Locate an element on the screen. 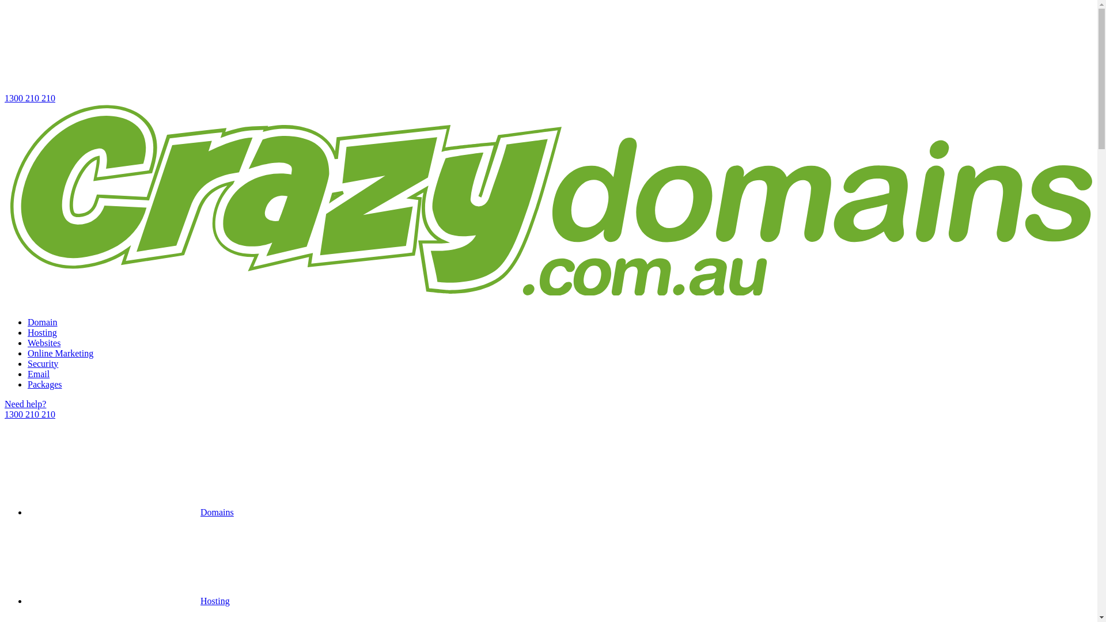 The image size is (1106, 622). Packages is located at coordinates (45, 385).